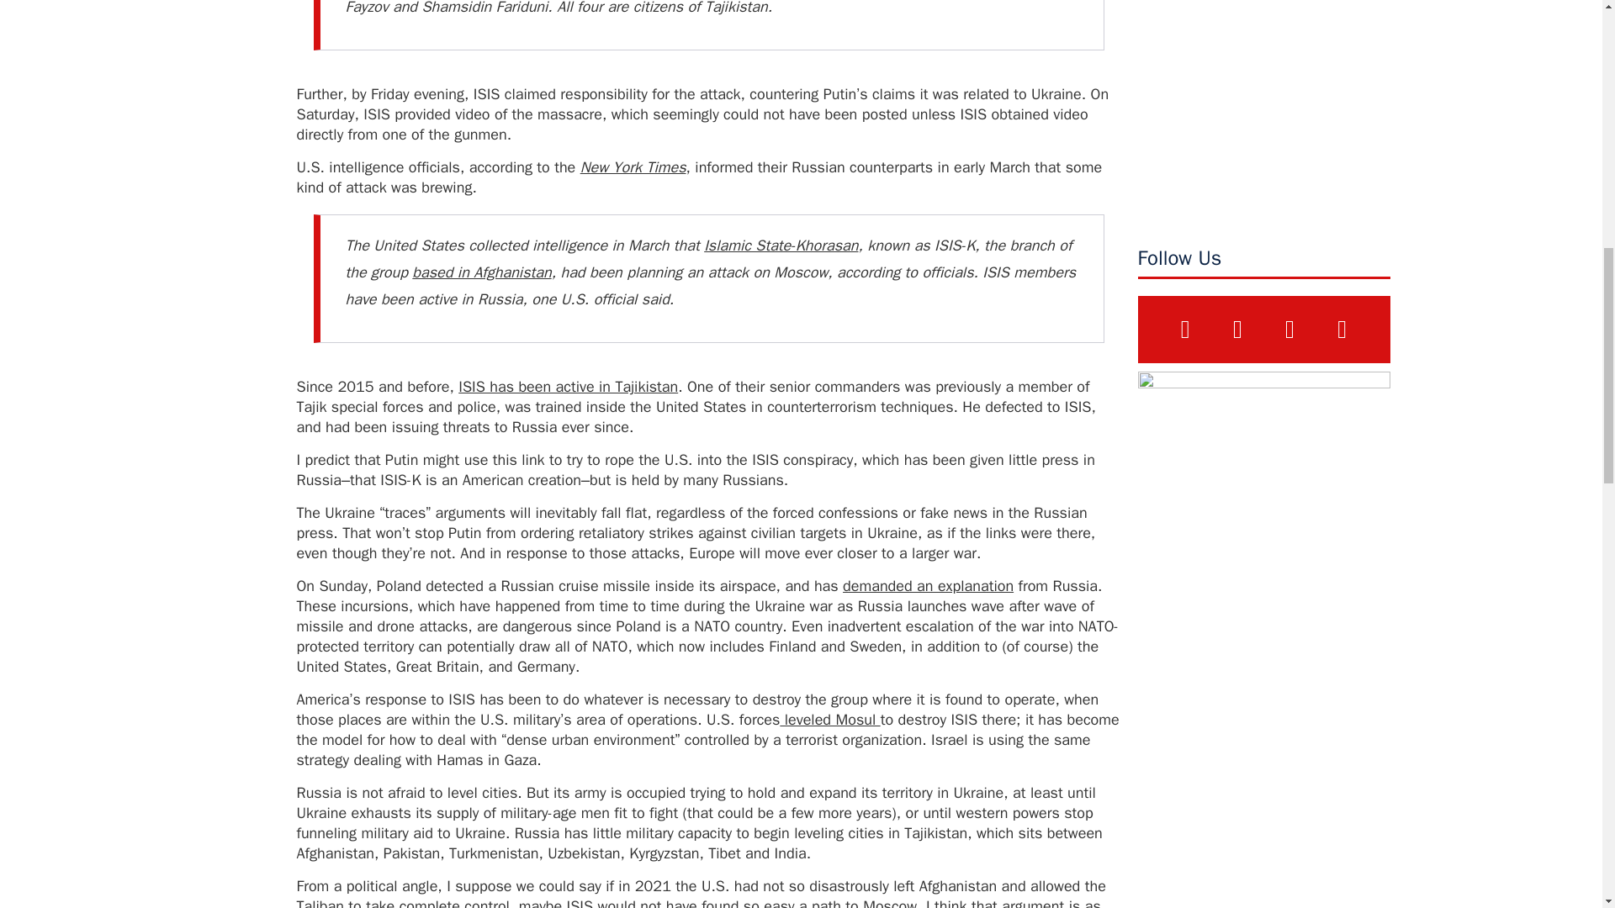 The width and height of the screenshot is (1615, 908). I want to click on demanded an explanation, so click(929, 585).